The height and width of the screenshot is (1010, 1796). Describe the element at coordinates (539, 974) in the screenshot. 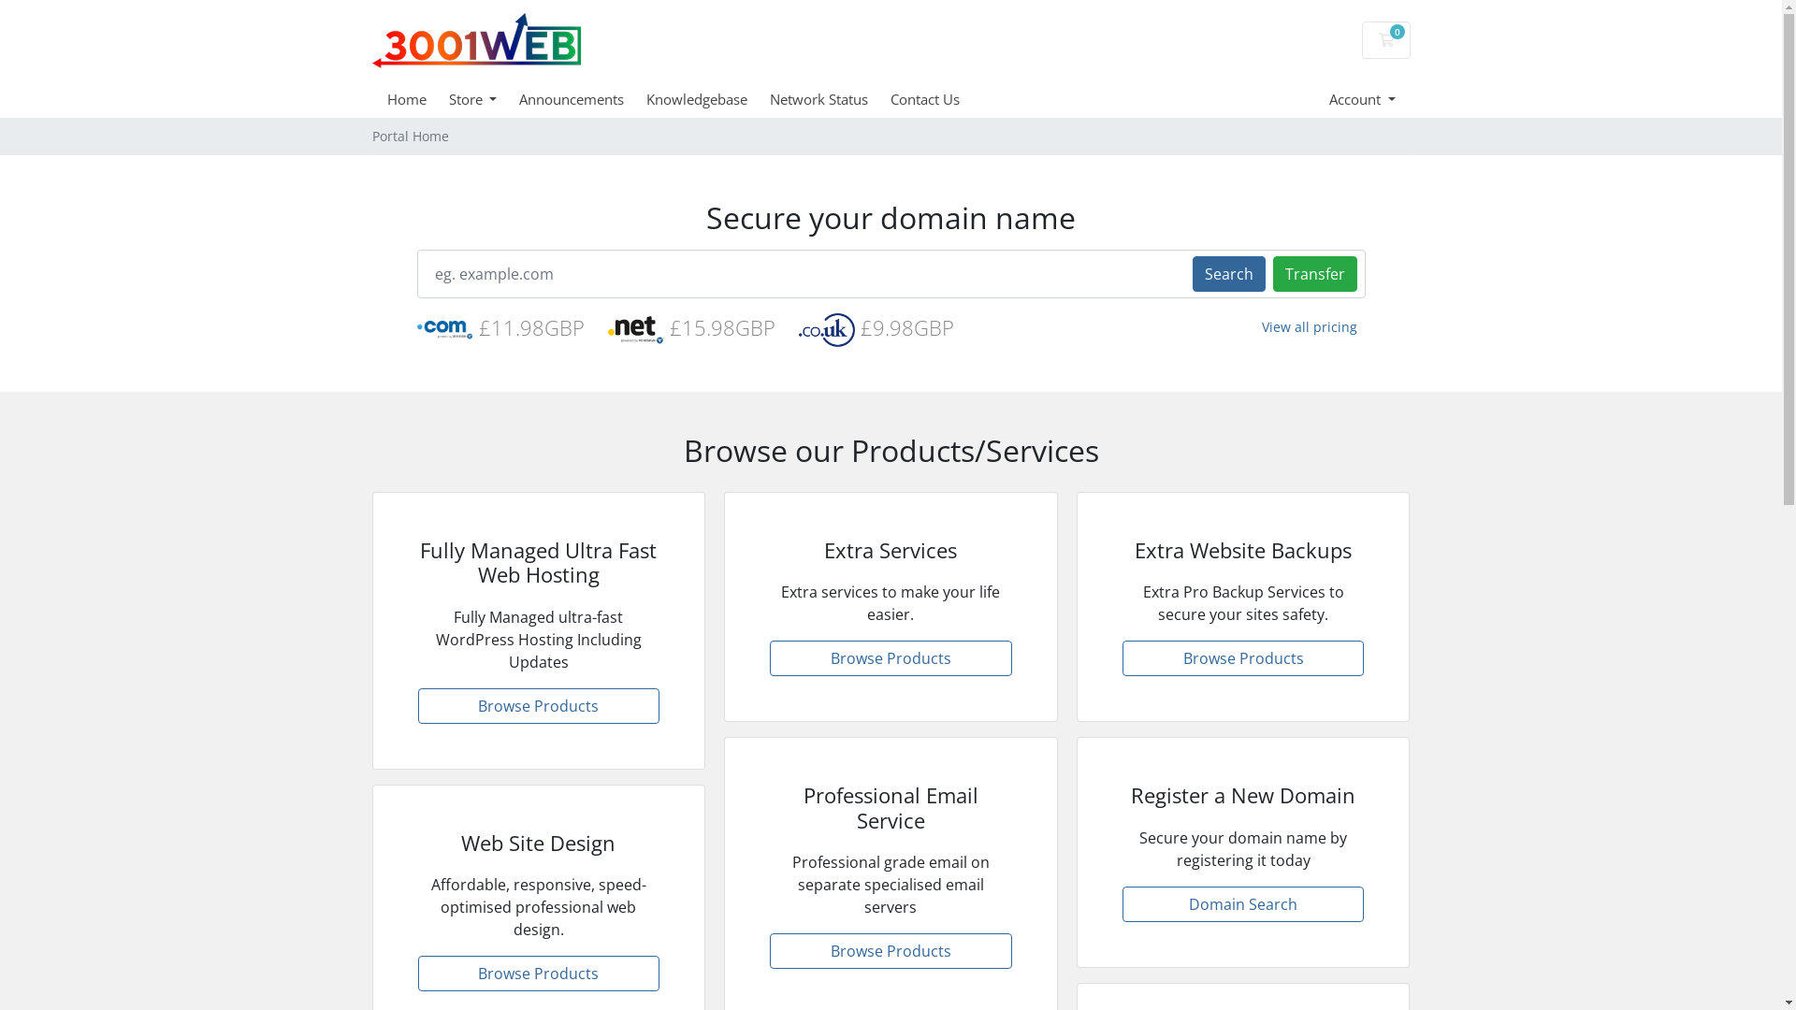

I see `Browse Products` at that location.